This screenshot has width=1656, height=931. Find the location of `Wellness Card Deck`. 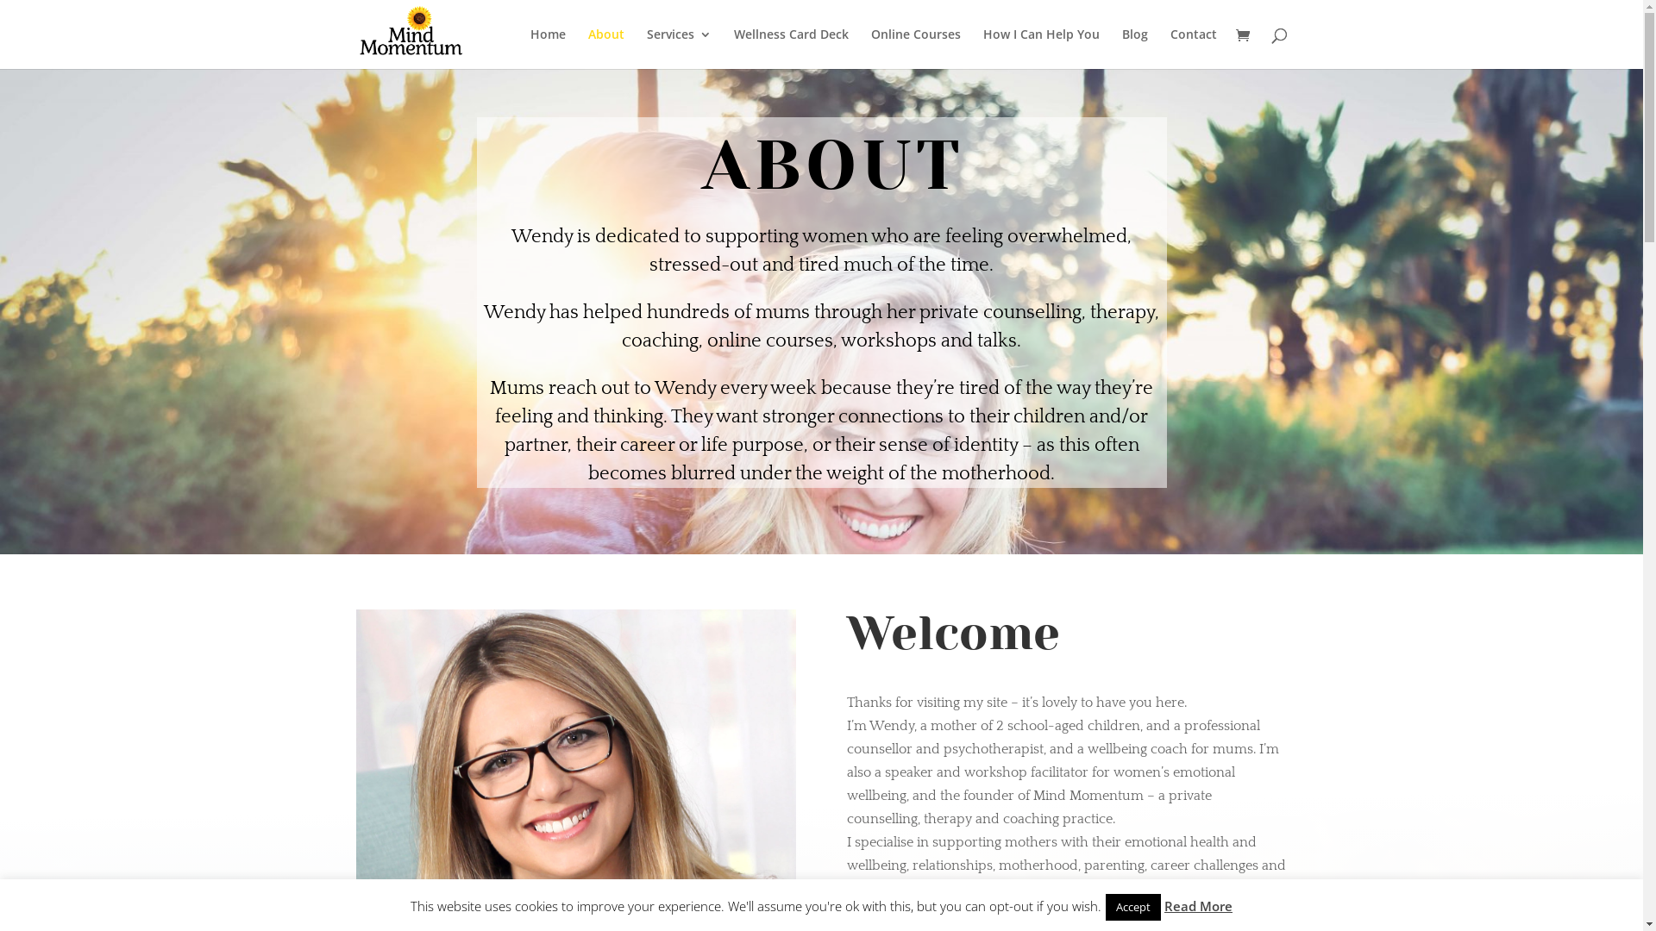

Wellness Card Deck is located at coordinates (790, 48).